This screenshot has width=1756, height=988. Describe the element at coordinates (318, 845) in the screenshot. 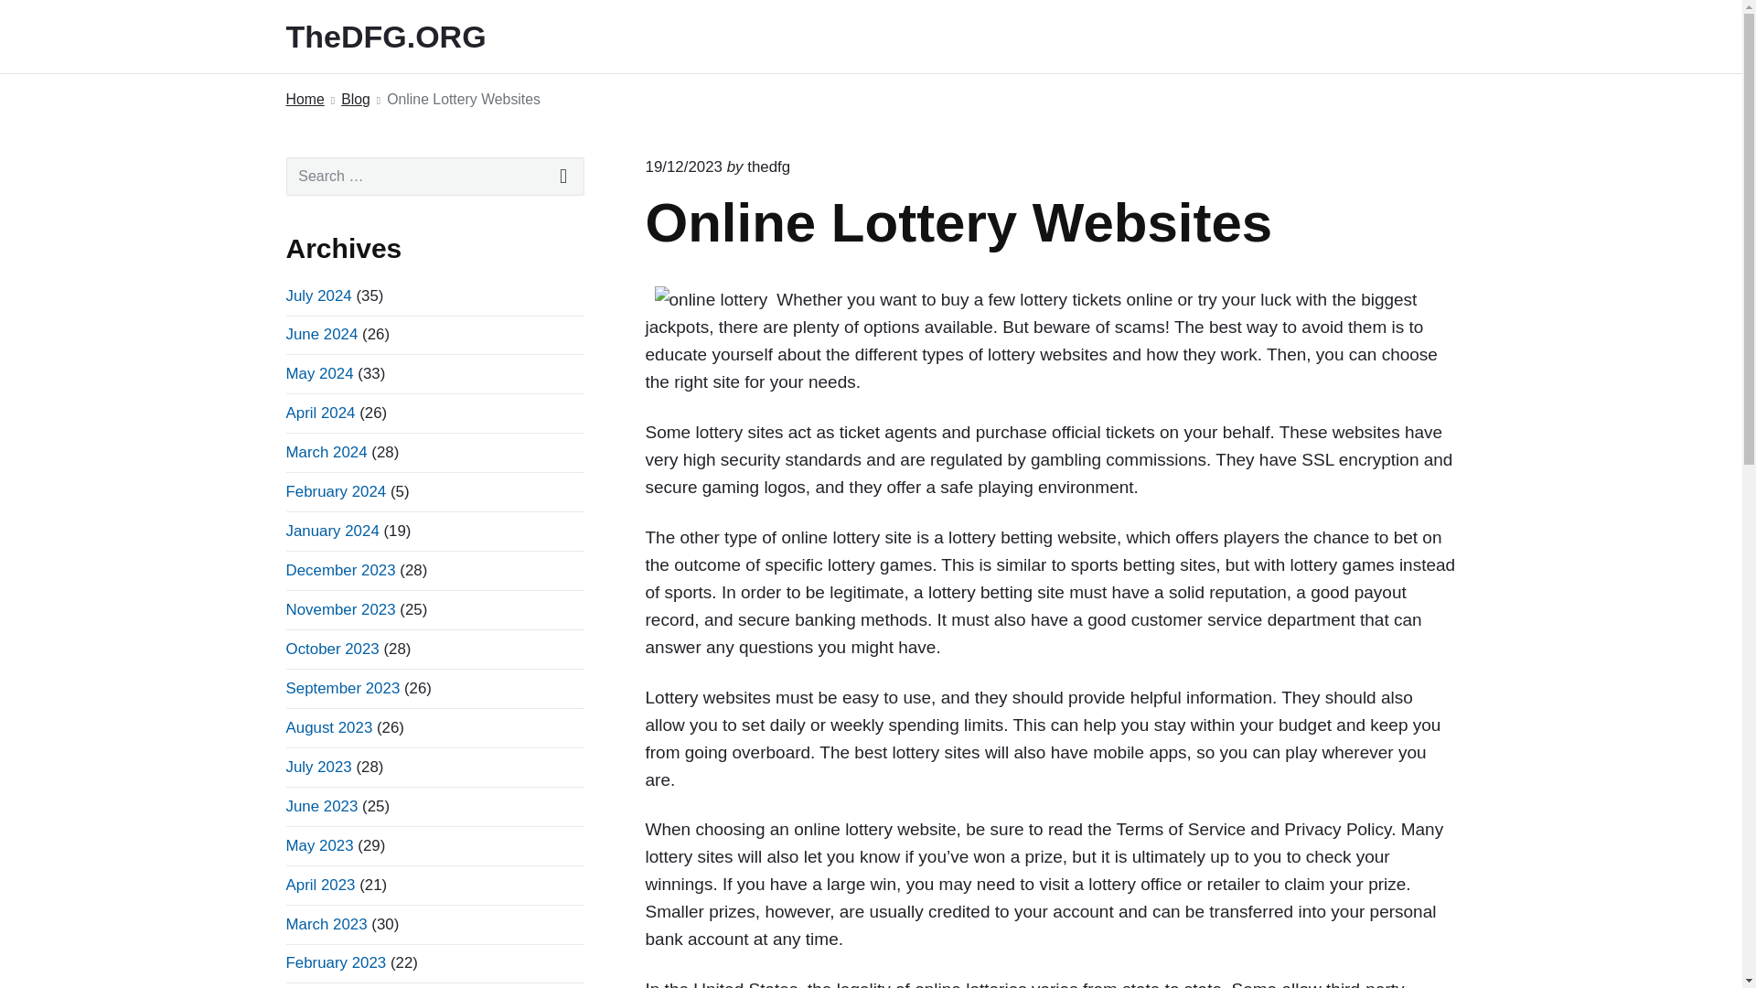

I see `May 2023` at that location.